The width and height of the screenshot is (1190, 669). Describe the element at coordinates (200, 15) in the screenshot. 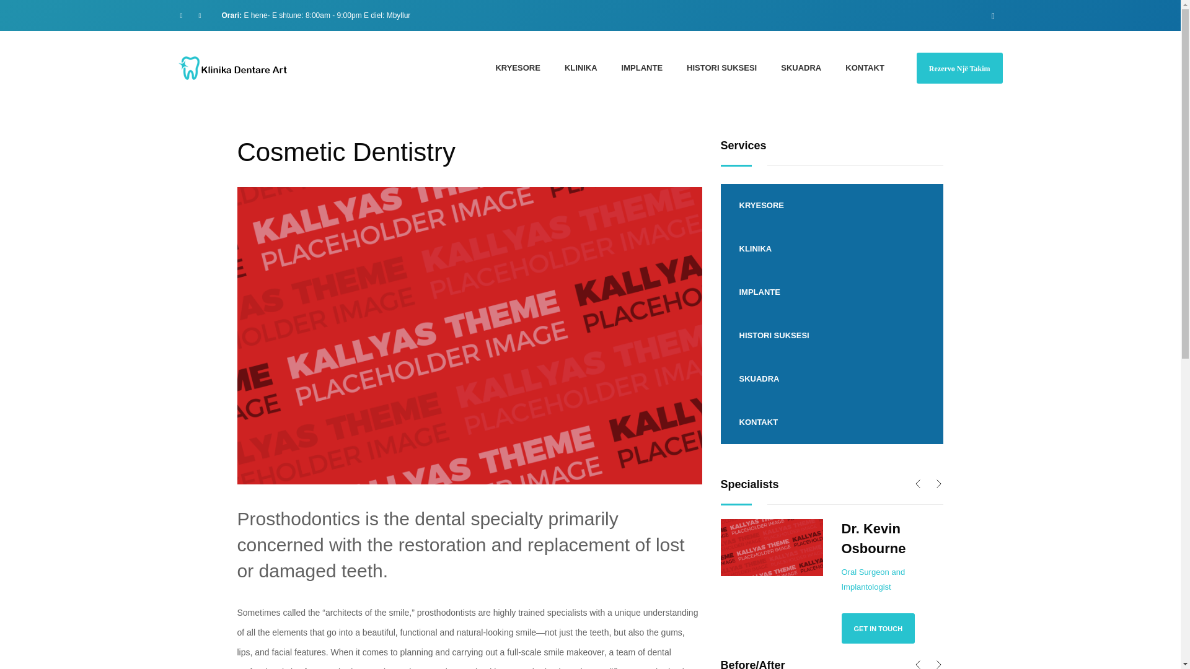

I see `Instagram` at that location.